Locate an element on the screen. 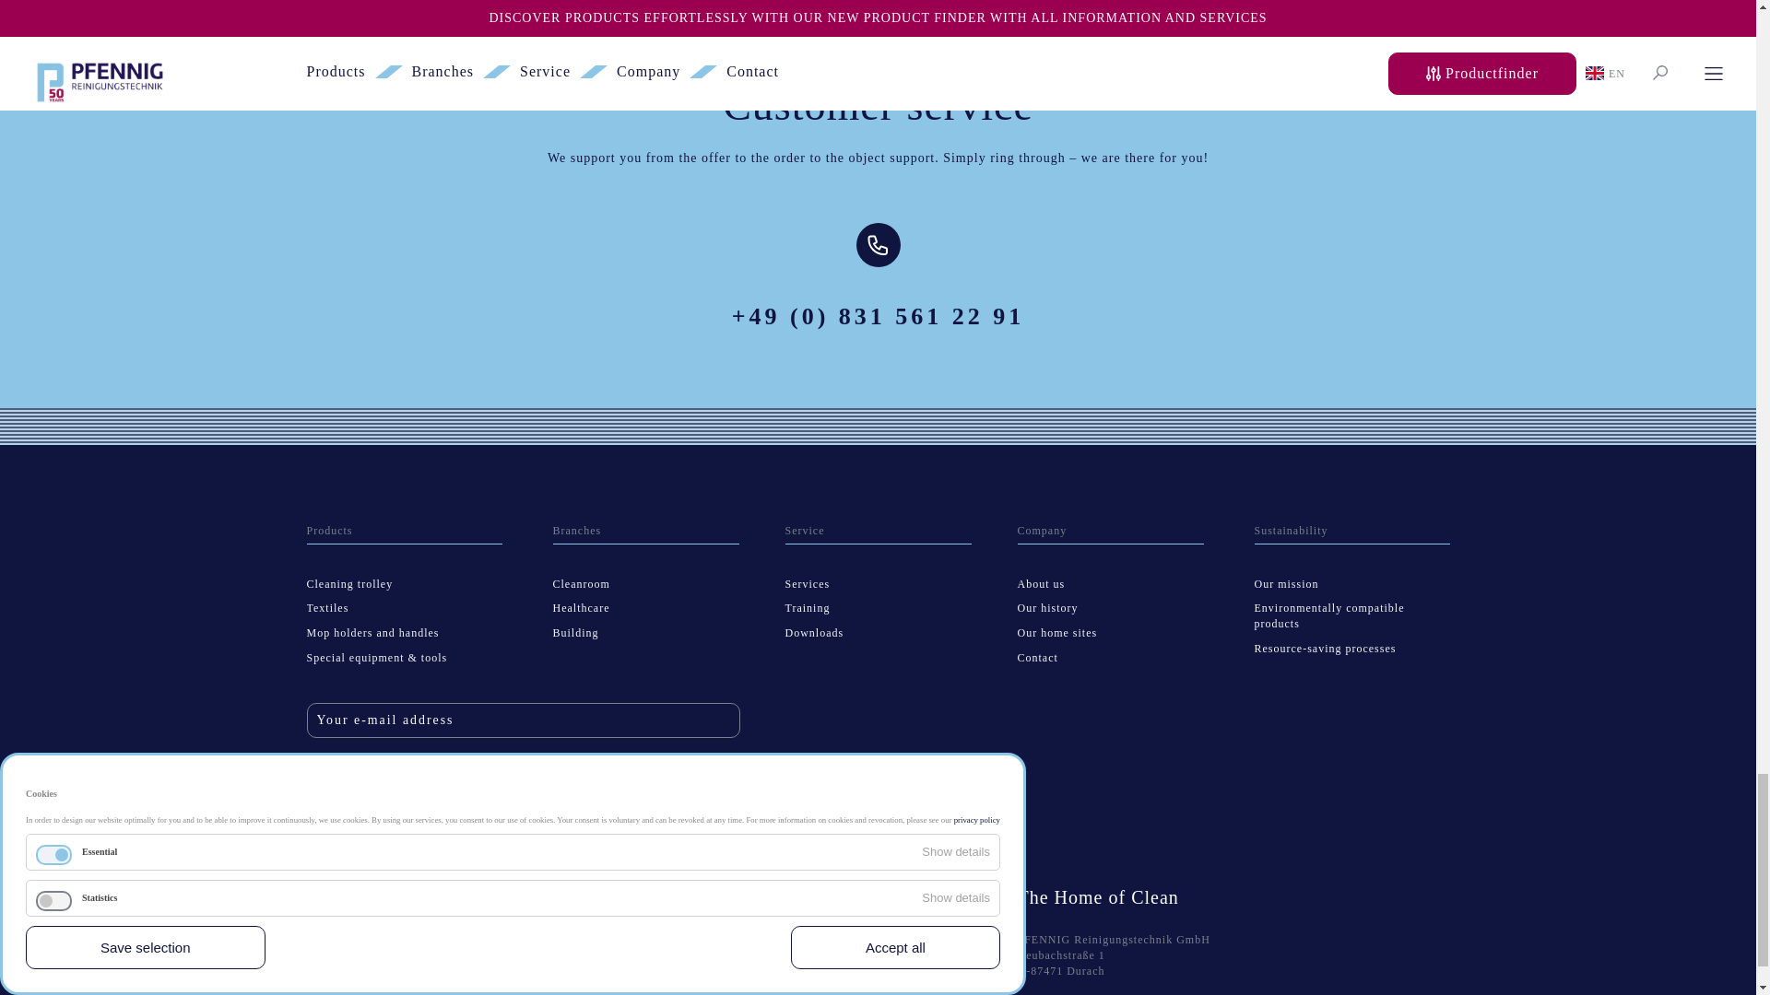 This screenshot has width=1770, height=995. Training - PFENNIG Reinigungstechnik is located at coordinates (808, 608).